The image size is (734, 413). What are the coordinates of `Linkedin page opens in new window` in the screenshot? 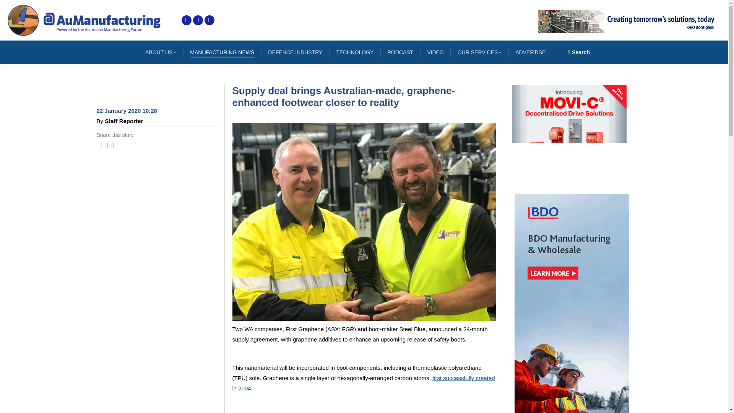 It's located at (198, 20).